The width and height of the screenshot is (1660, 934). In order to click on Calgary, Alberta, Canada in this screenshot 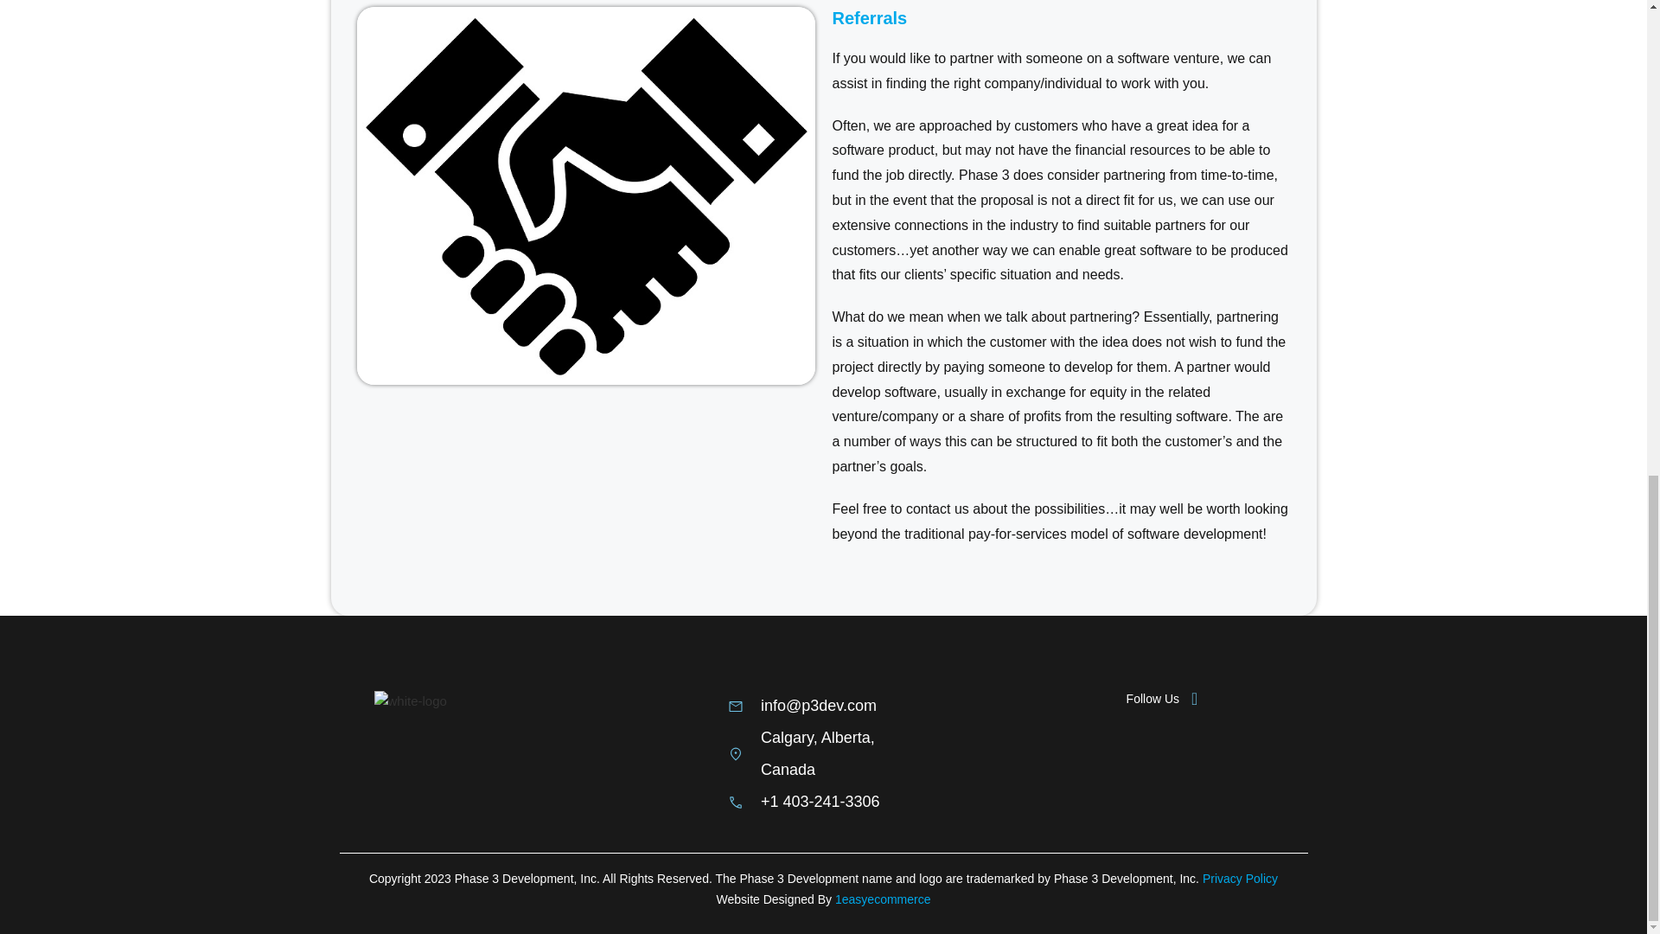, I will do `click(823, 754)`.